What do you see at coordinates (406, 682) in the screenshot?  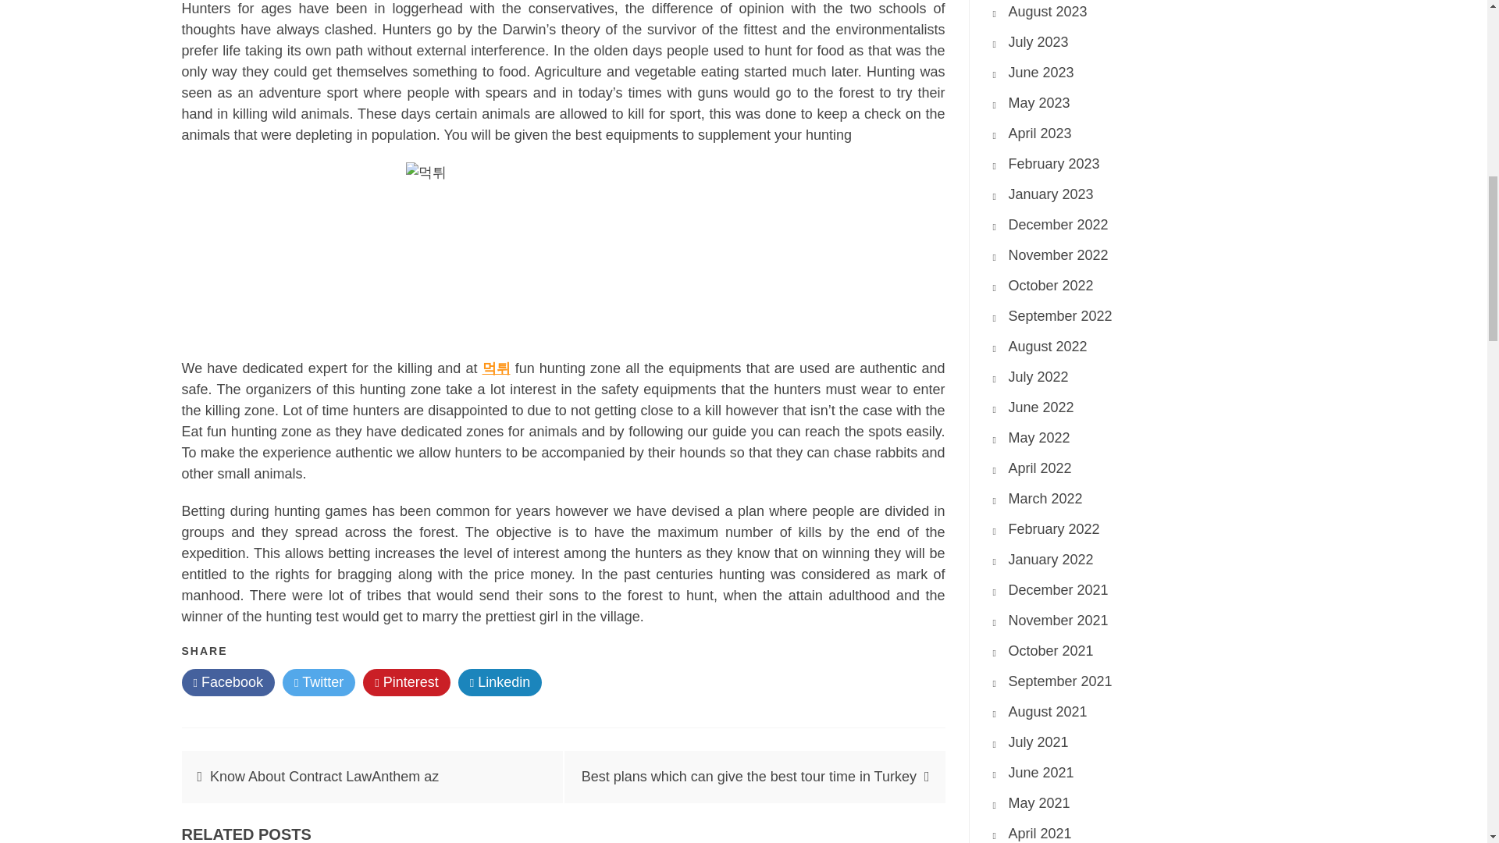 I see `Pinterest` at bounding box center [406, 682].